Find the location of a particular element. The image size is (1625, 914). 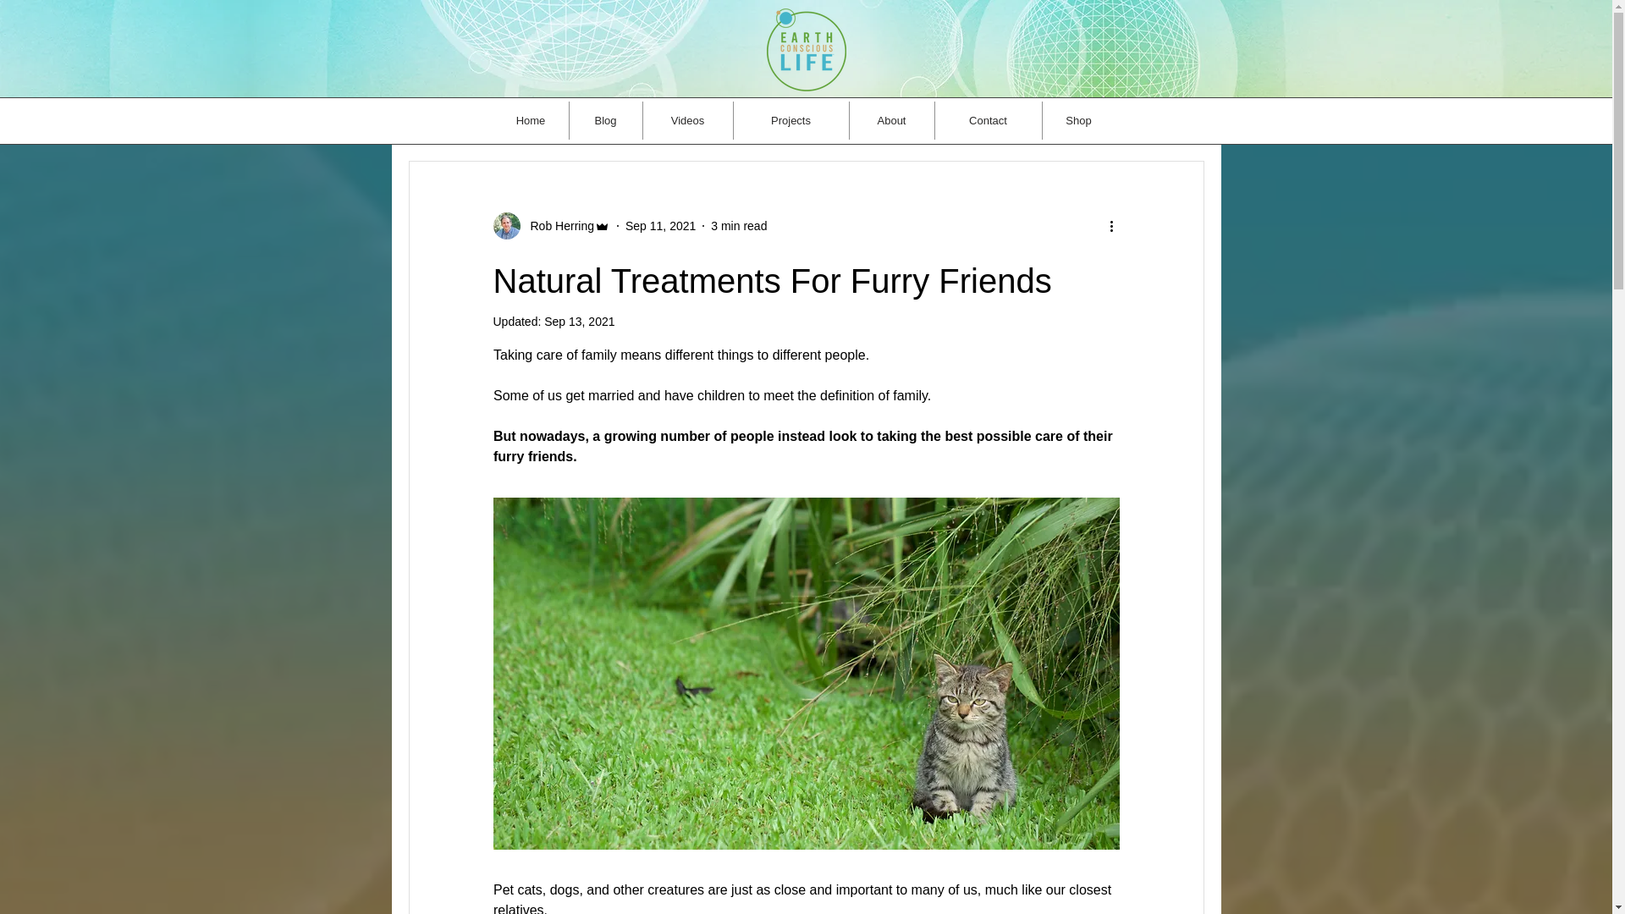

Sep 13, 2021 is located at coordinates (579, 321).